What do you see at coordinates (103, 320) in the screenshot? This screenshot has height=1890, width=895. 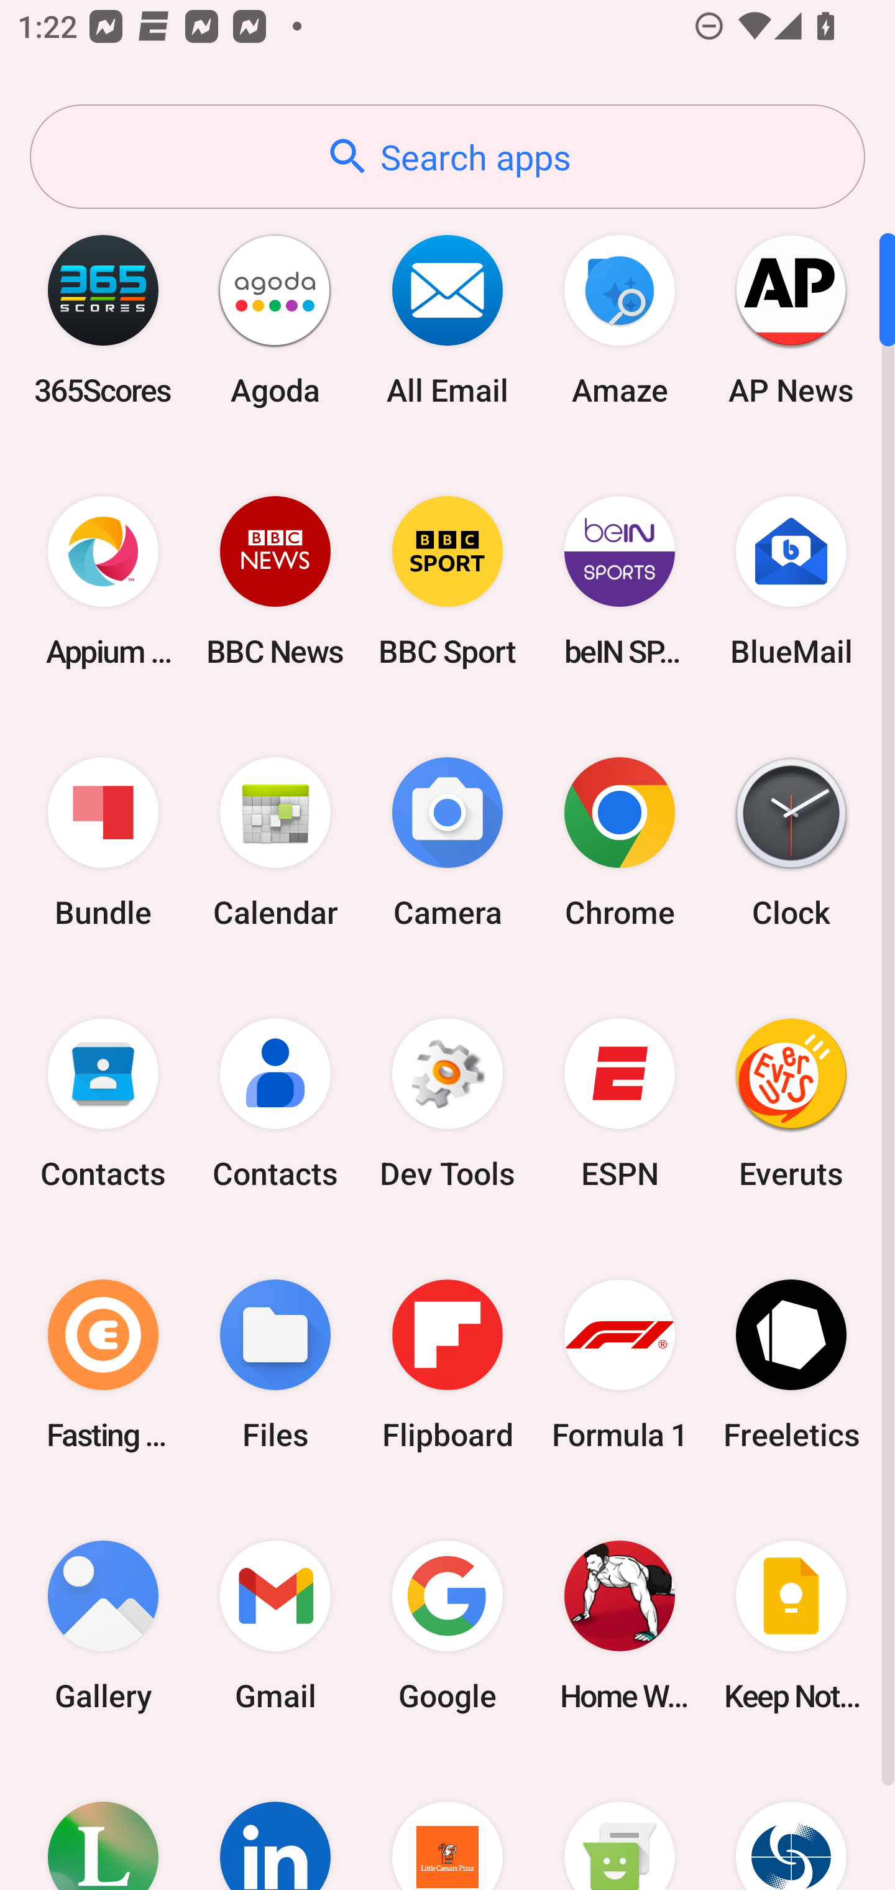 I see `365Scores` at bounding box center [103, 320].